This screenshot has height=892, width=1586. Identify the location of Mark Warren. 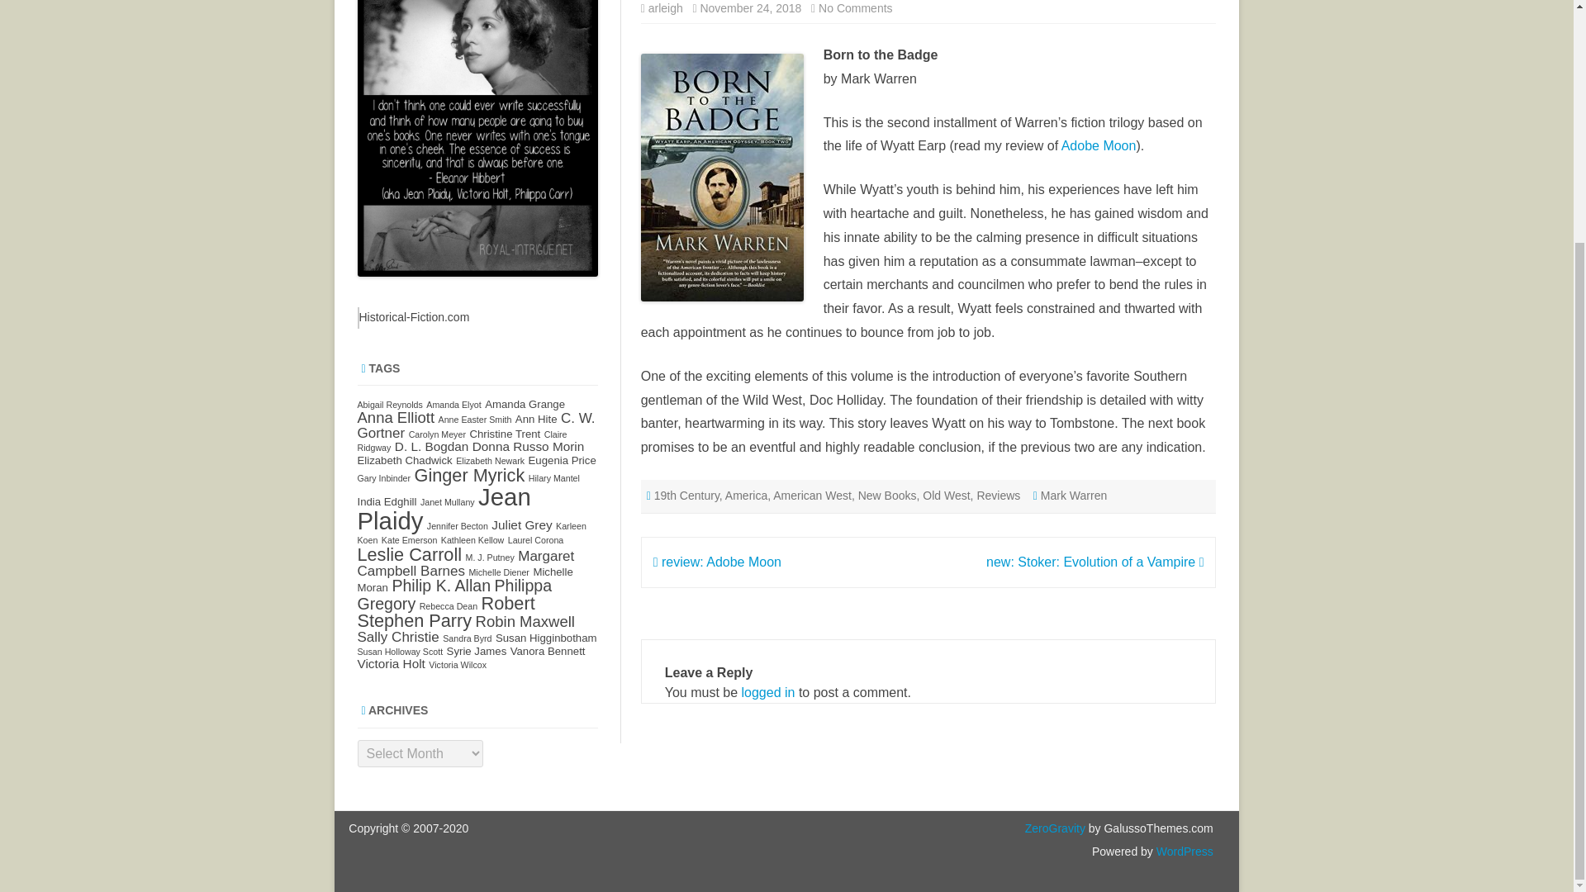
(1074, 496).